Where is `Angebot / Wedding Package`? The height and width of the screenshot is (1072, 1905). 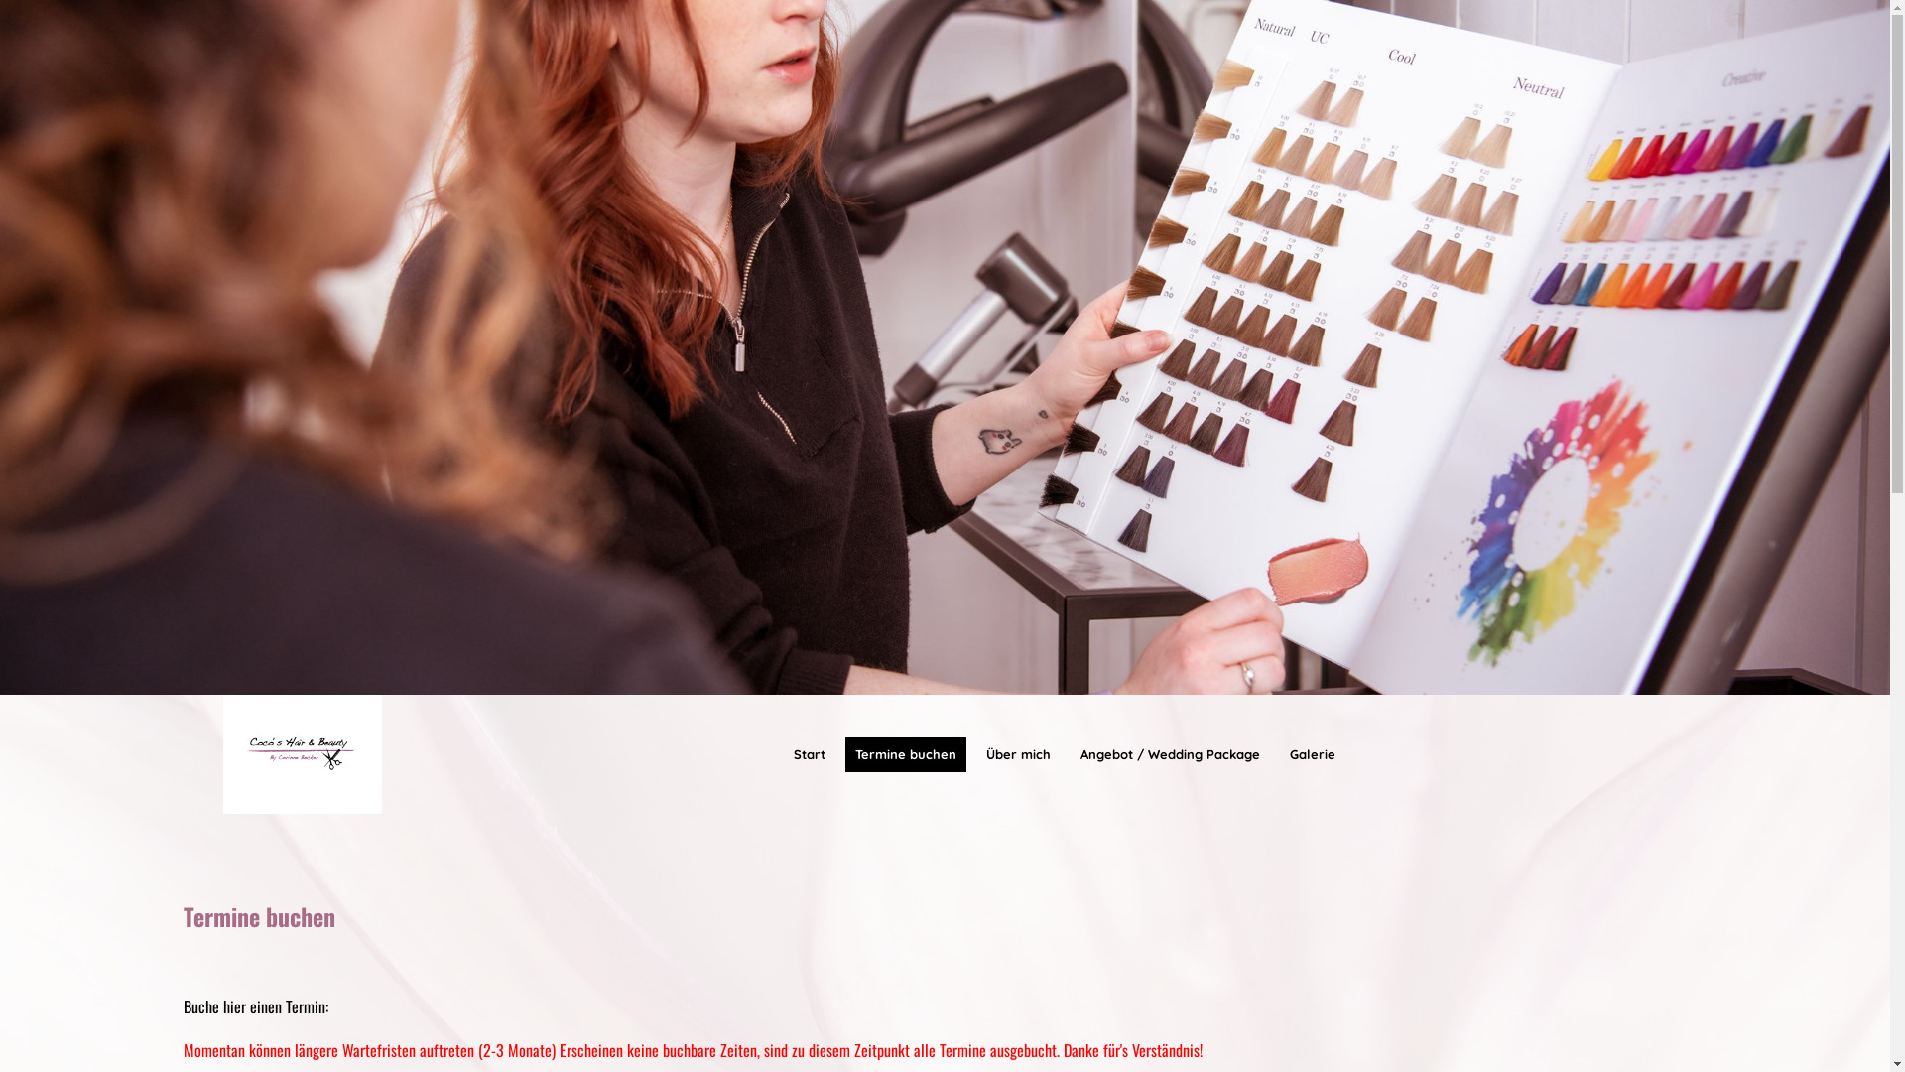
Angebot / Wedding Package is located at coordinates (1169, 754).